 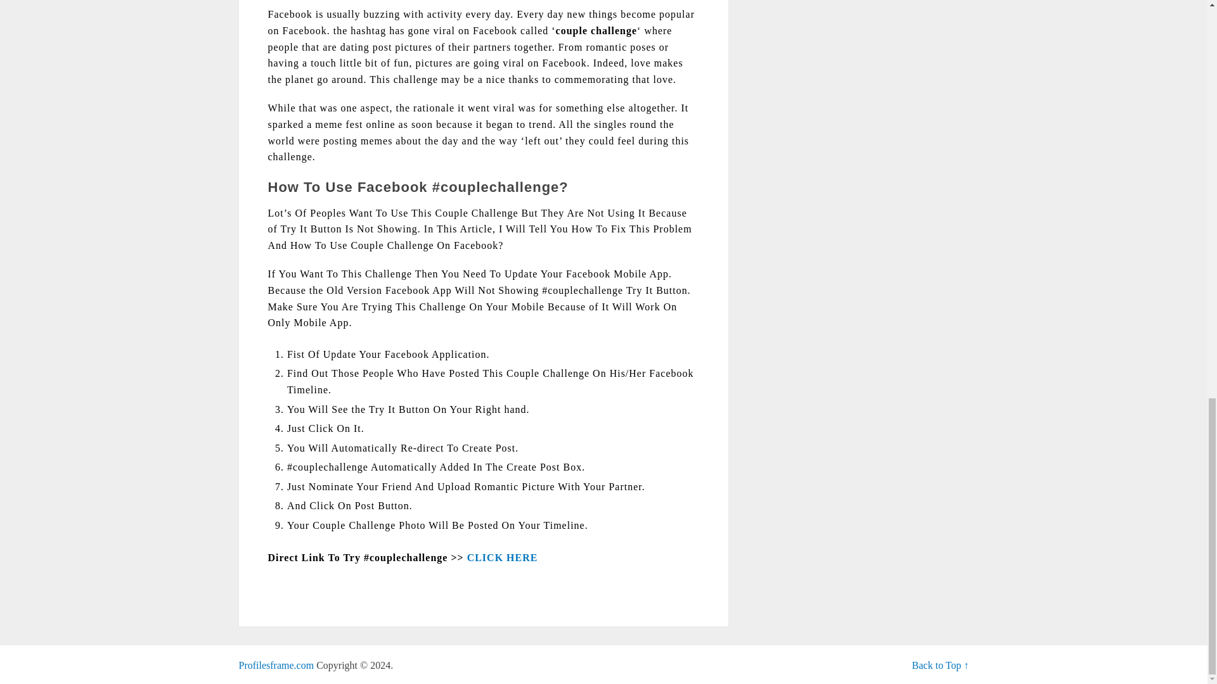 I want to click on CLICK HERE, so click(x=502, y=557).